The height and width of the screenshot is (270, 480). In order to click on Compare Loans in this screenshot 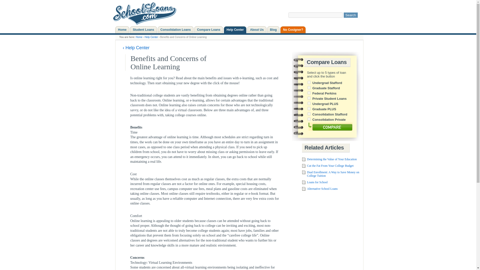, I will do `click(208, 30)`.